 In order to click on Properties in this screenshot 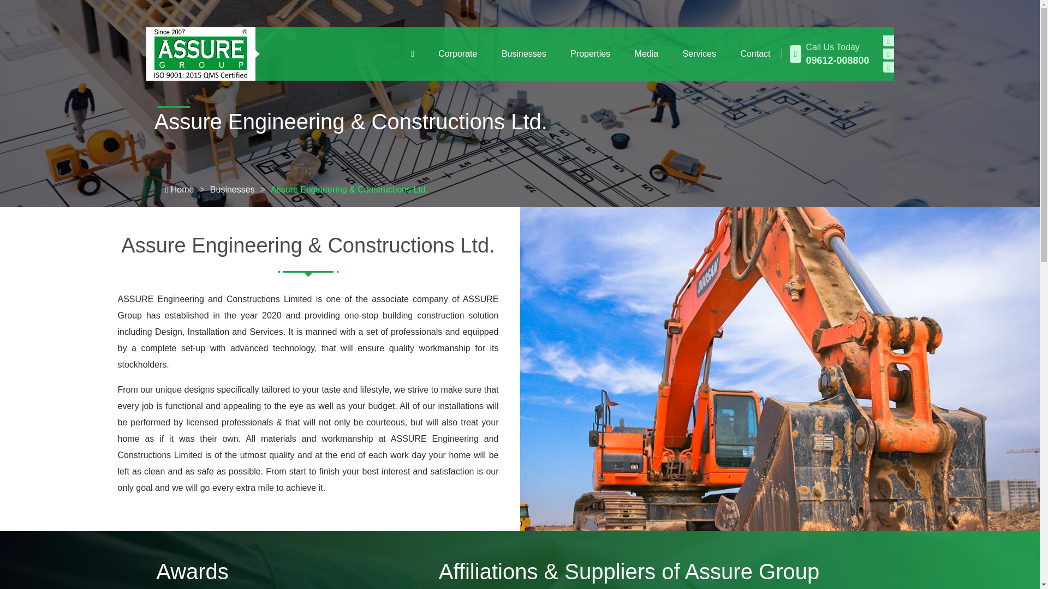, I will do `click(591, 54)`.